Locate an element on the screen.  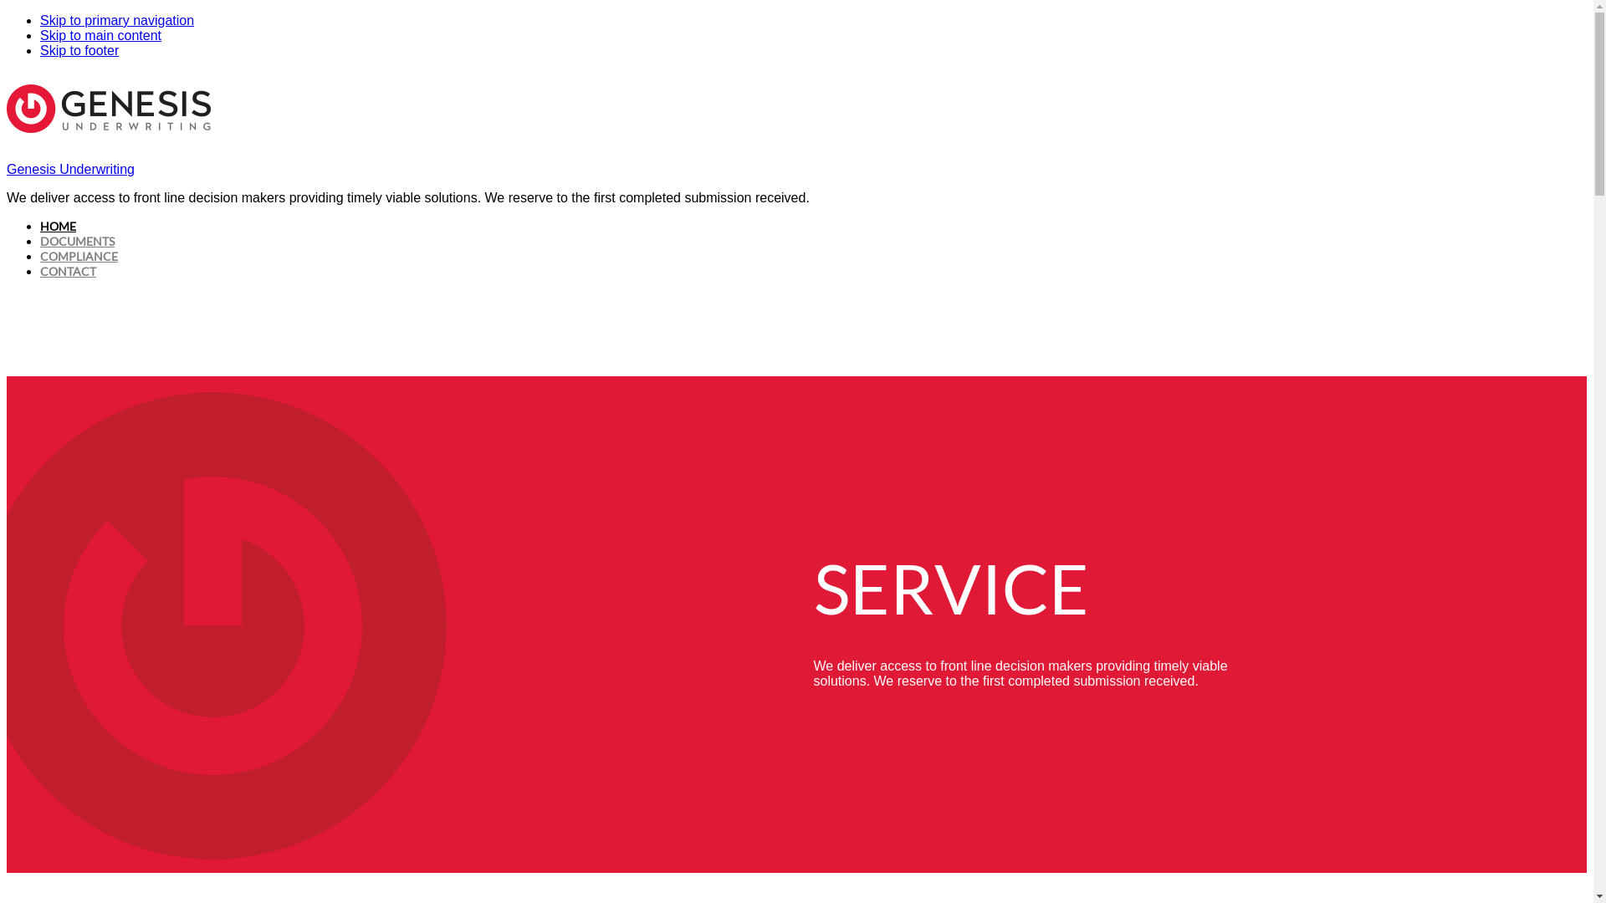
Skip to primary navigation is located at coordinates (117, 20).